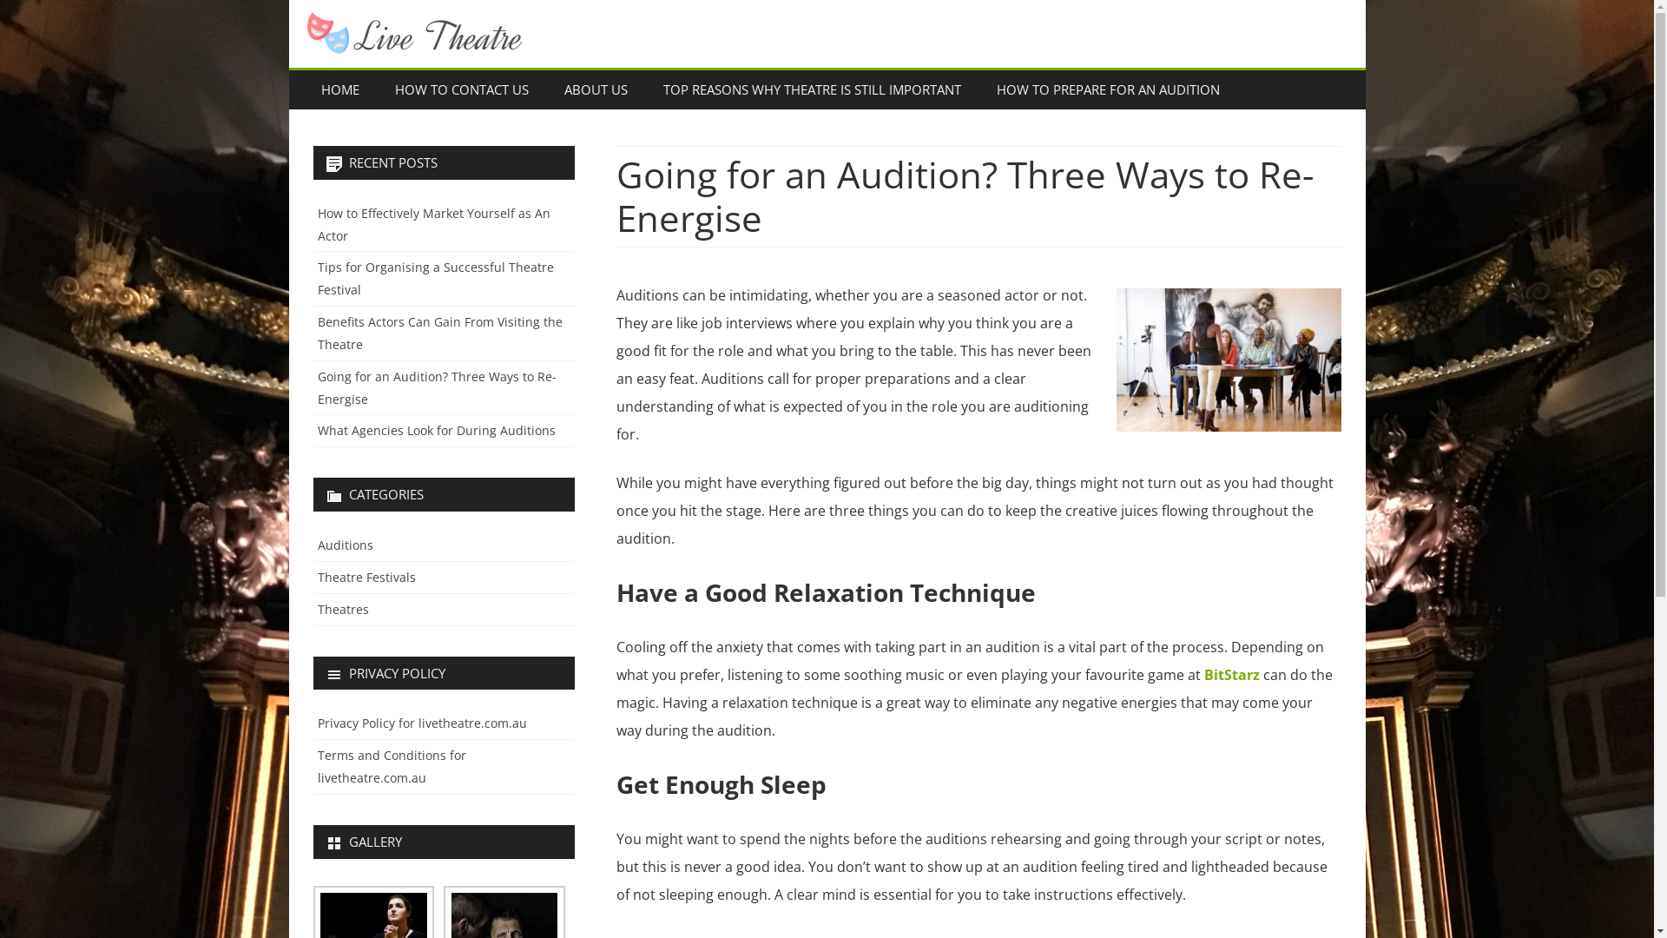 Image resolution: width=1667 pixels, height=938 pixels. I want to click on Going for an Audition? Three Ways to Re-Energise, so click(438, 387).